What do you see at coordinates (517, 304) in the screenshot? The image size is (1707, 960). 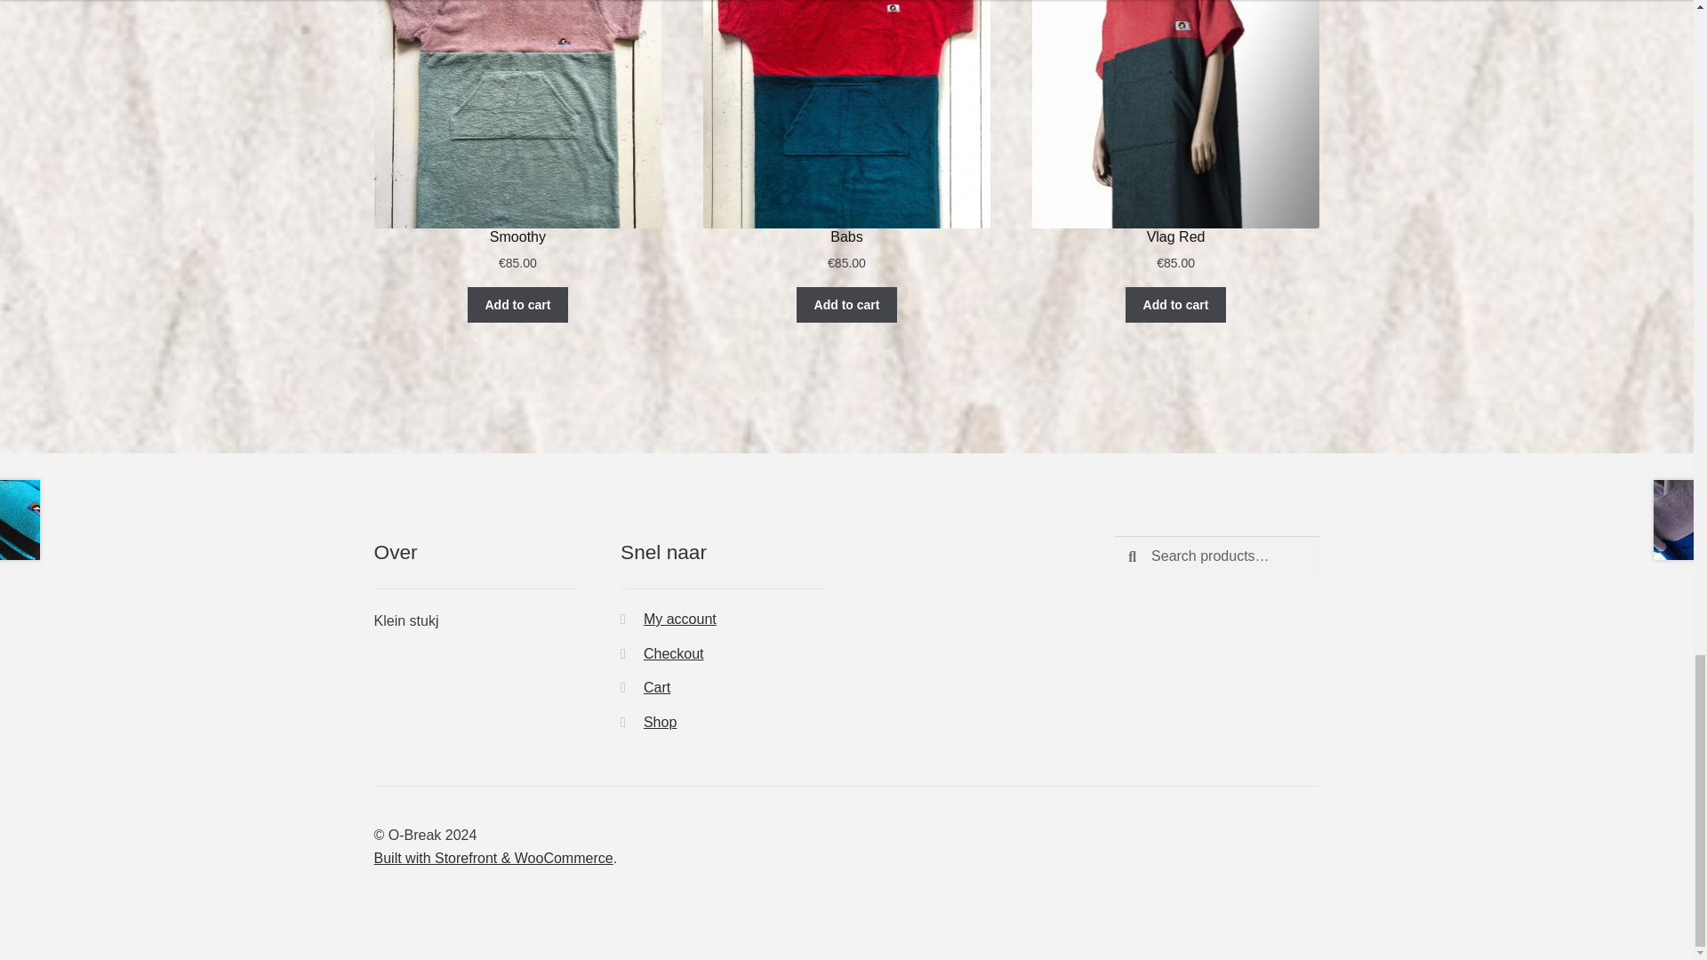 I see `Add to cart` at bounding box center [517, 304].